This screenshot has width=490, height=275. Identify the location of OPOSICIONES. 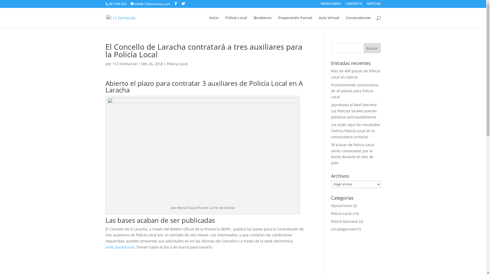
(331, 5).